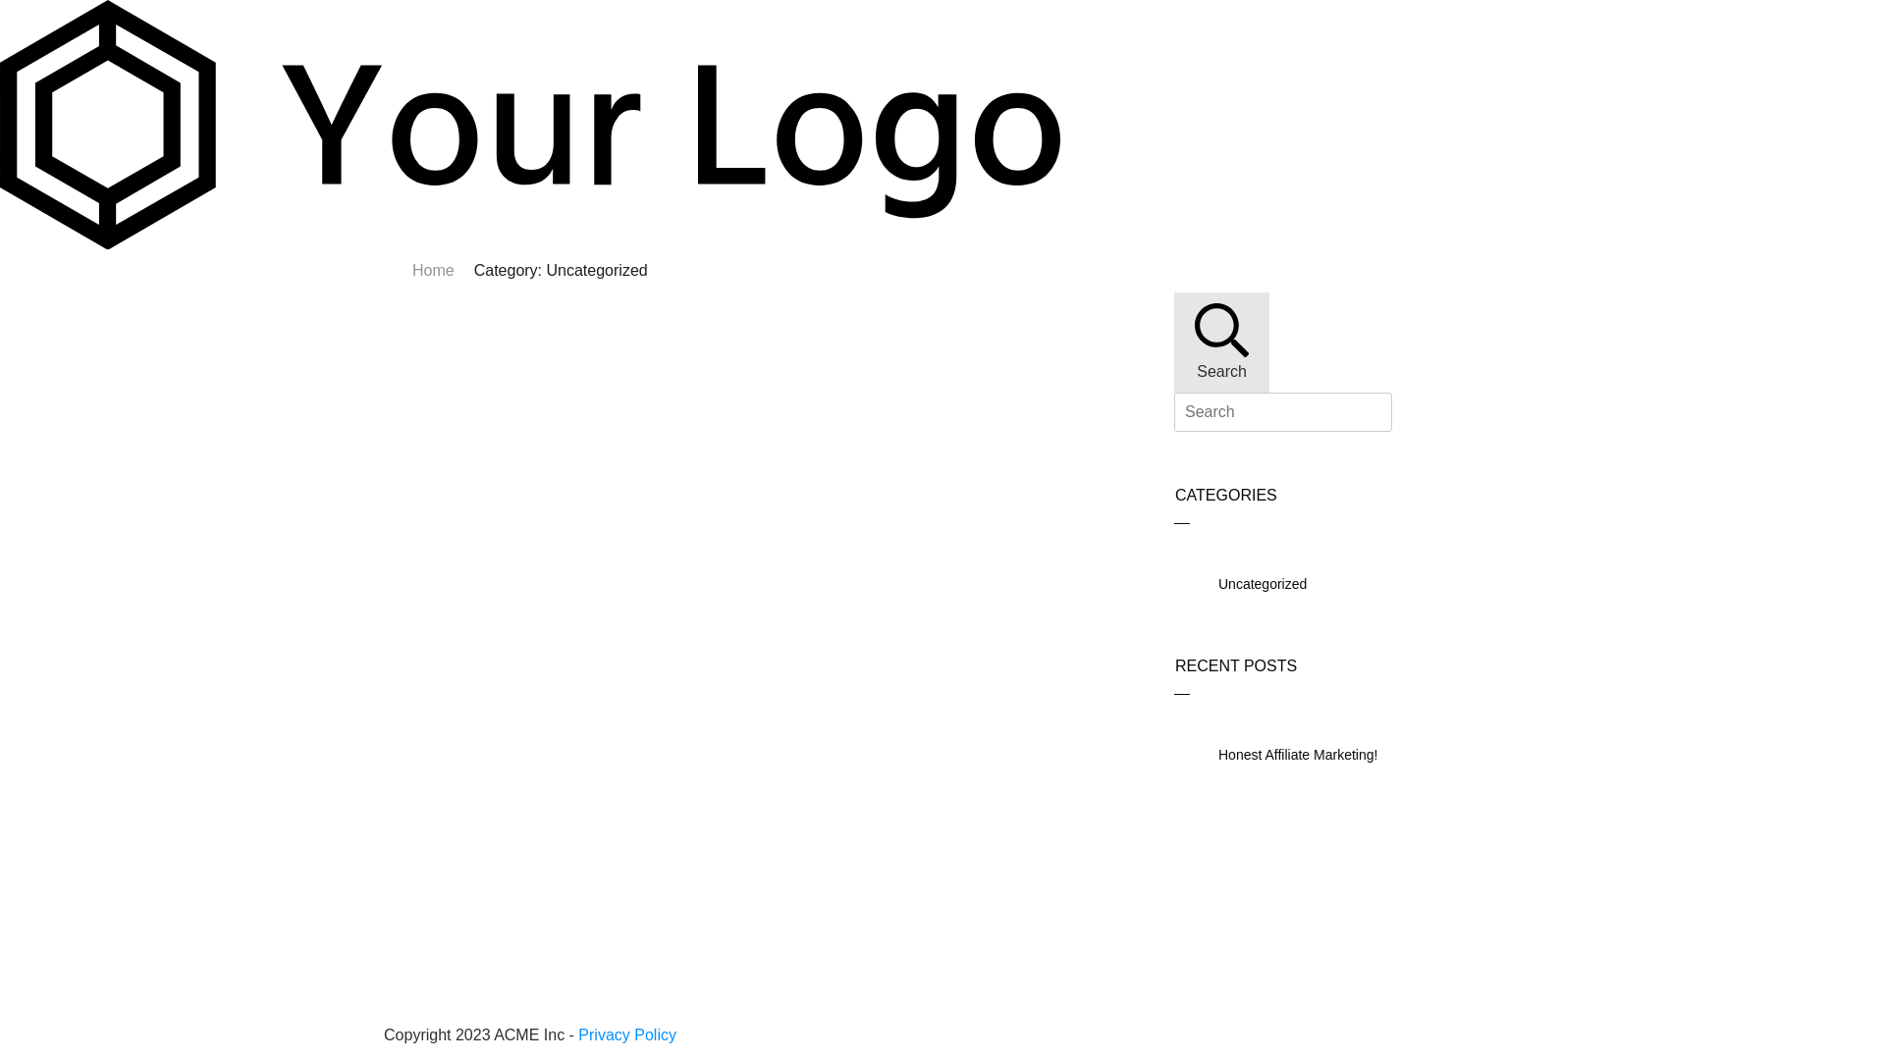  Describe the element at coordinates (1298, 756) in the screenshot. I see `Honest Affiliate Marketing!` at that location.